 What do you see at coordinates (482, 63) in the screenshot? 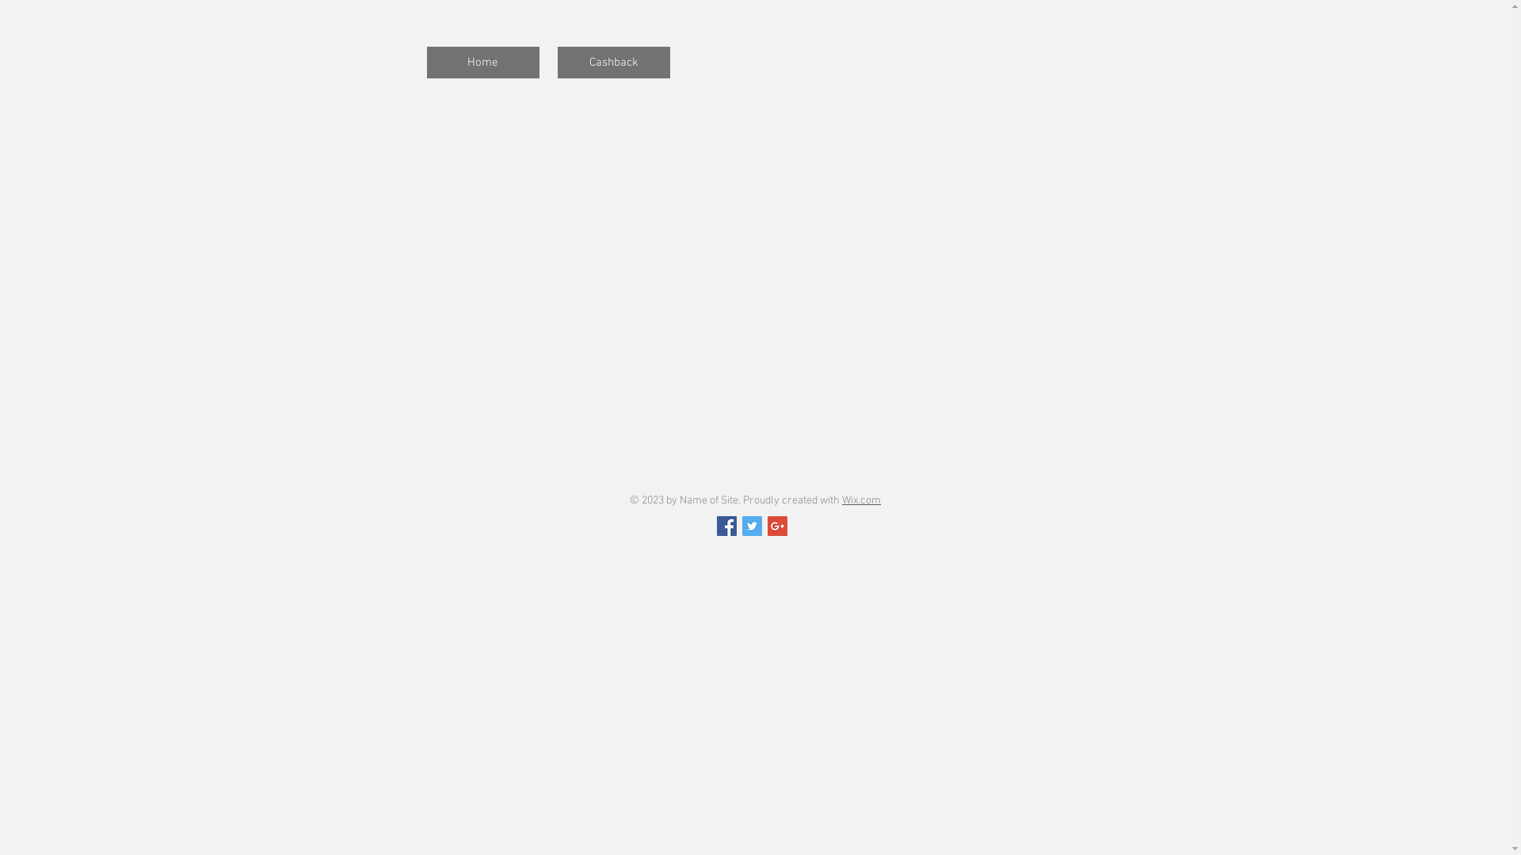
I see `Home` at bounding box center [482, 63].